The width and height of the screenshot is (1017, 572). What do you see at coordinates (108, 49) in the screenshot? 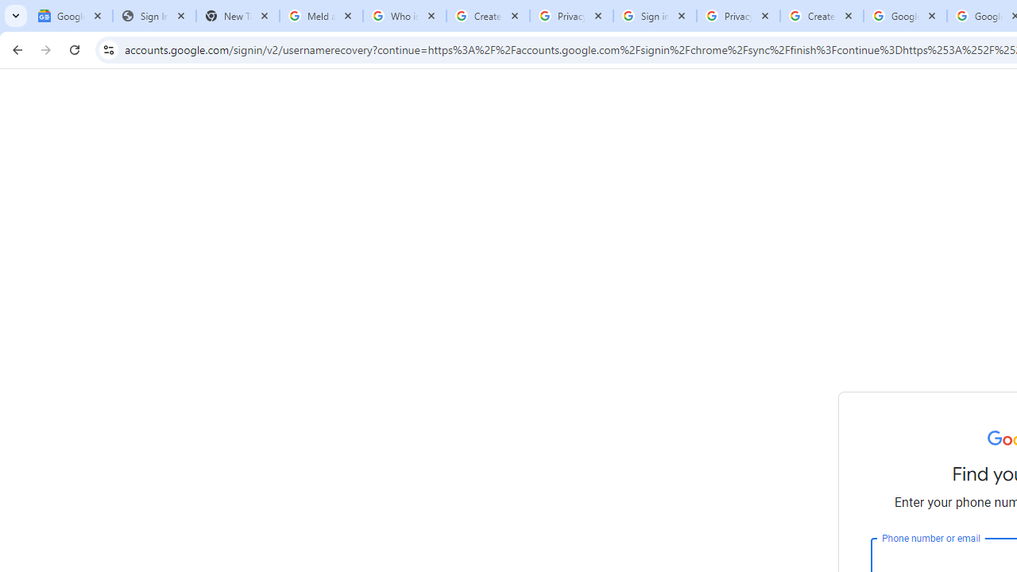
I see `View site information` at bounding box center [108, 49].